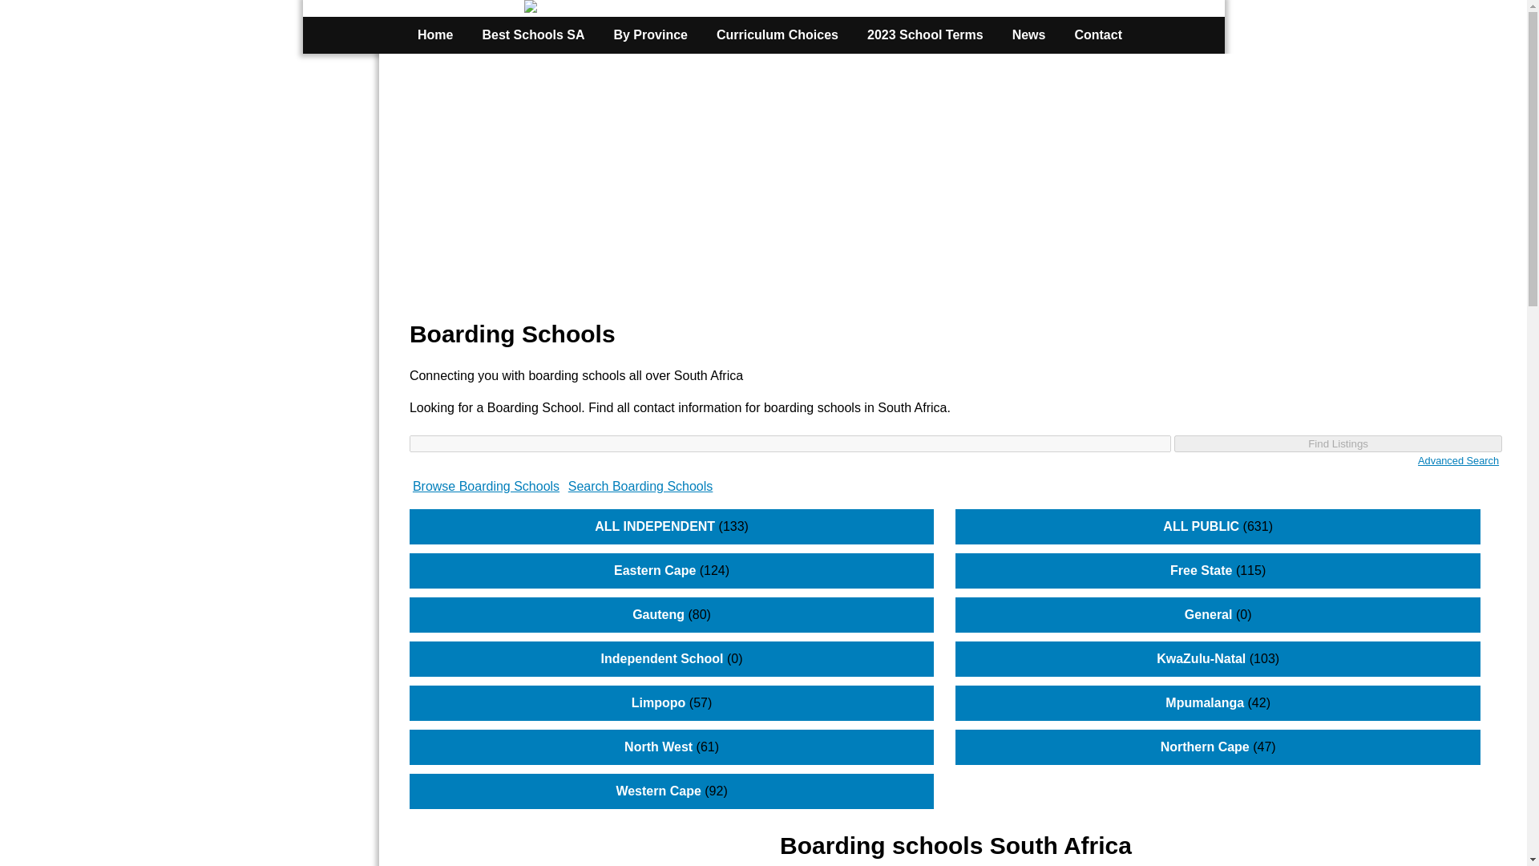 The height and width of the screenshot is (866, 1539). I want to click on Northern Cape, so click(1205, 747).